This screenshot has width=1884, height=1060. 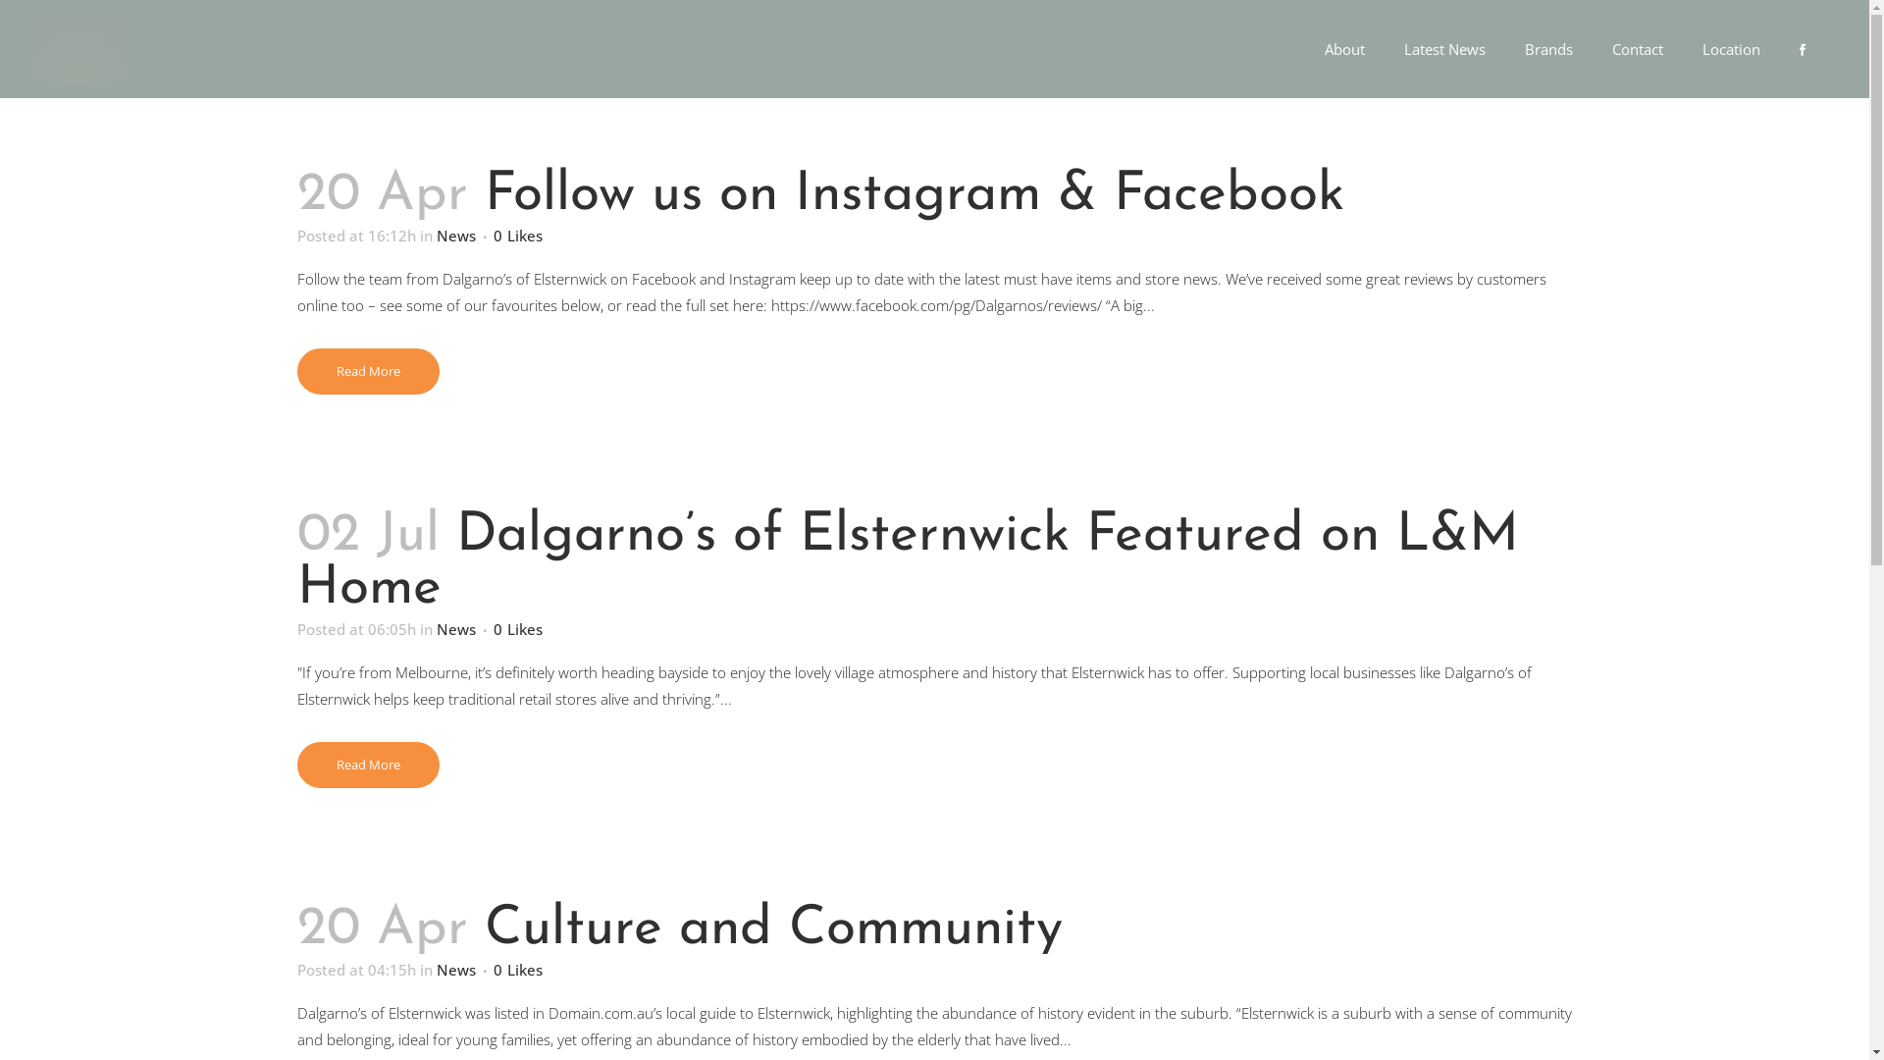 What do you see at coordinates (1638, 49) in the screenshot?
I see `Contact` at bounding box center [1638, 49].